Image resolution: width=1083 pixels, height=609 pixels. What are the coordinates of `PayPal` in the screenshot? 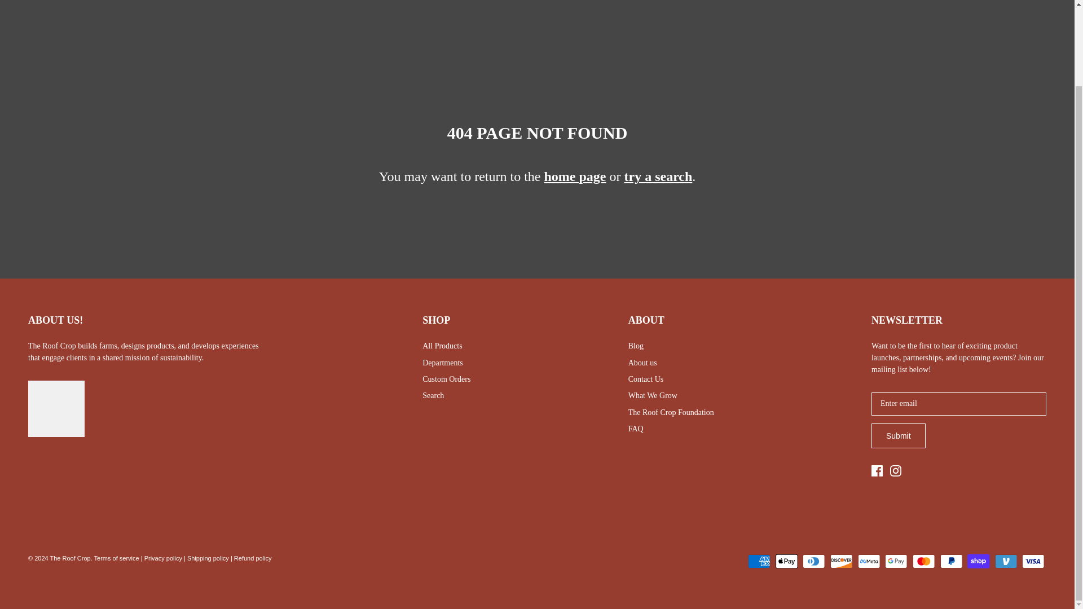 It's located at (950, 561).